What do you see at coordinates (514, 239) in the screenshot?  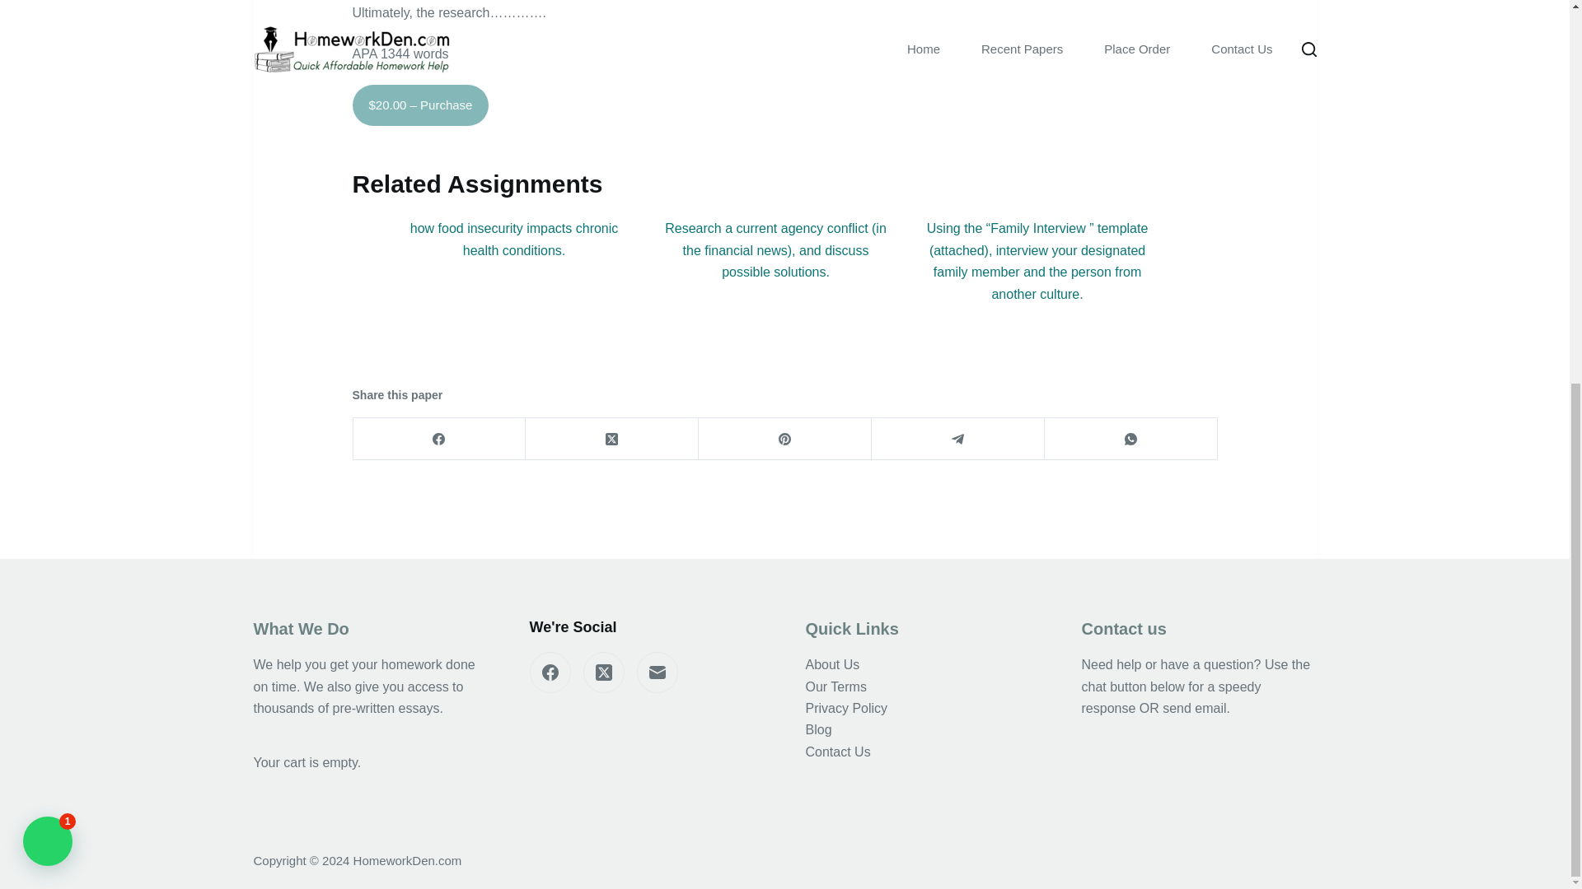 I see `how food insecurity impacts chronic health conditions.` at bounding box center [514, 239].